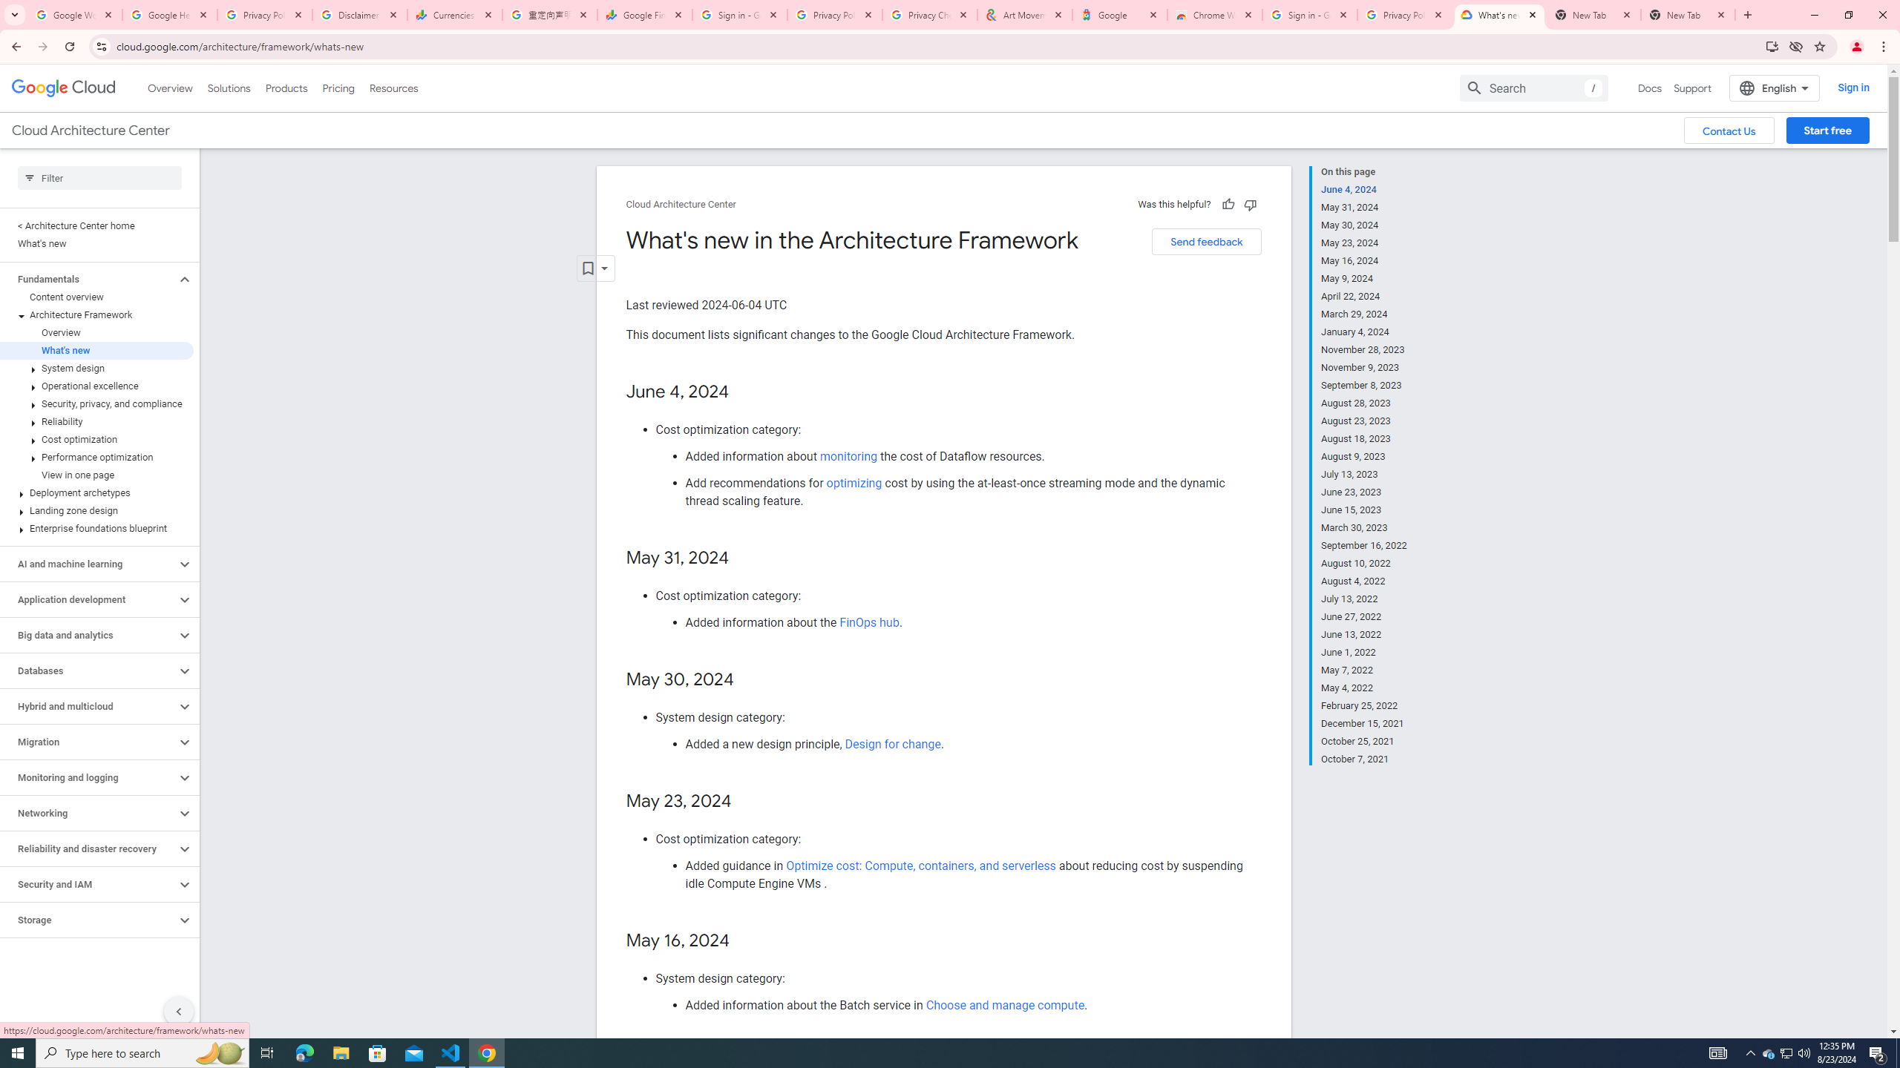  I want to click on Copy link to this section: May 31, 2024, so click(745, 559).